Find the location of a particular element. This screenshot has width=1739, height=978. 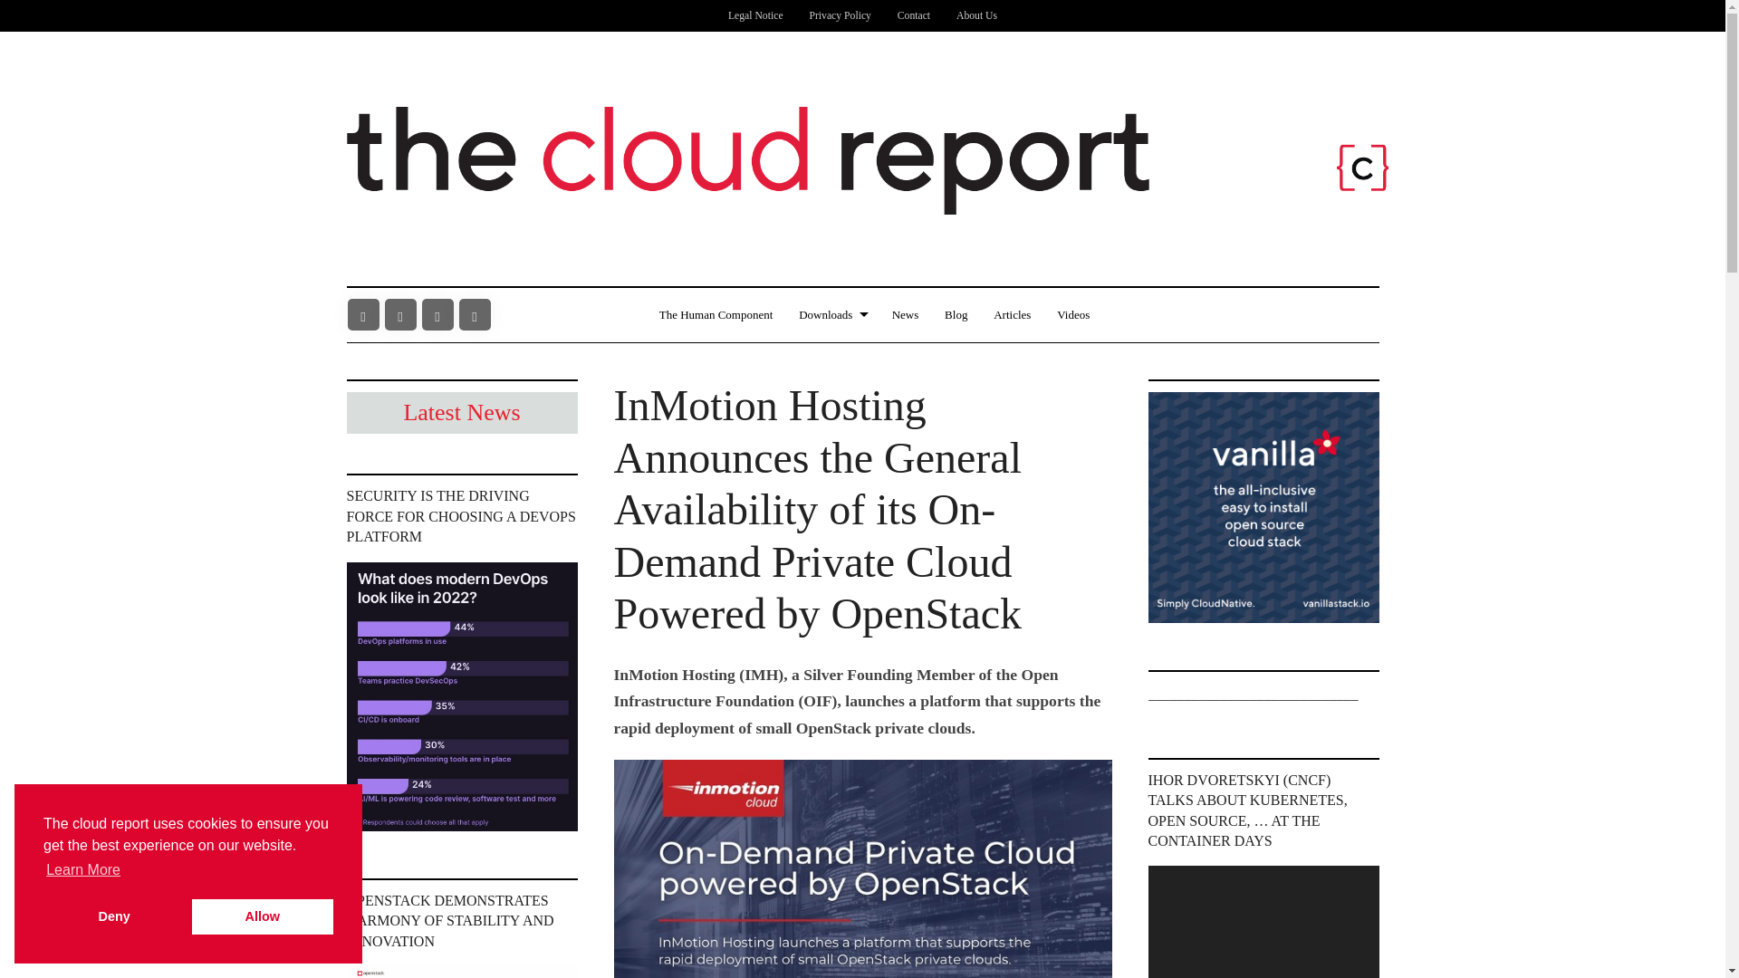

Privacy Policy is located at coordinates (841, 15).